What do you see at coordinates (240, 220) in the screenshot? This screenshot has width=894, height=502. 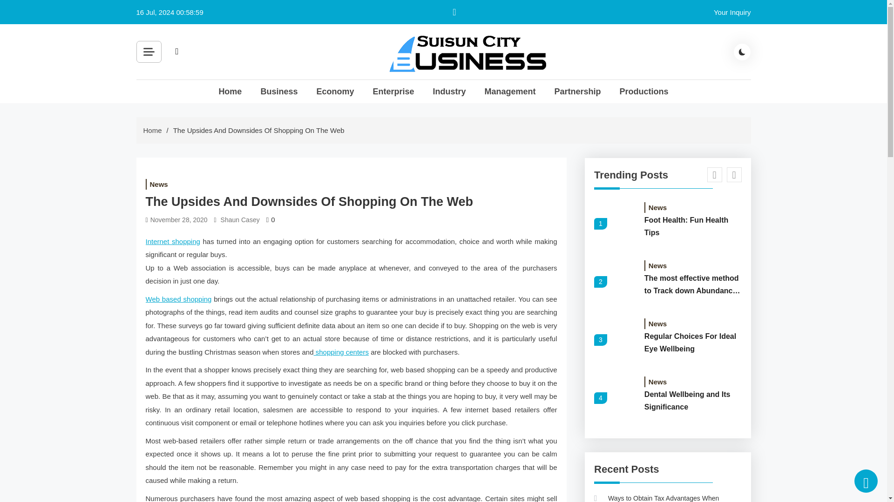 I see `Shaun Casey` at bounding box center [240, 220].